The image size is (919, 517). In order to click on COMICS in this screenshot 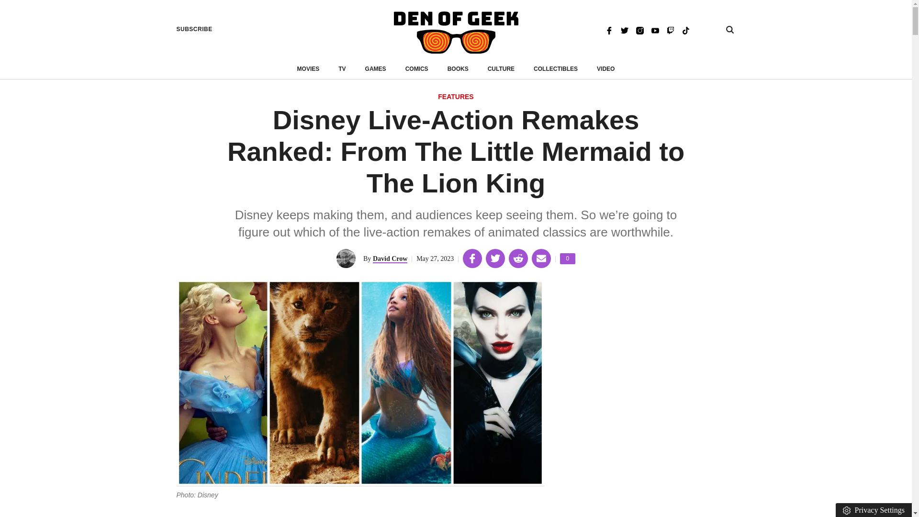, I will do `click(456, 97)`.